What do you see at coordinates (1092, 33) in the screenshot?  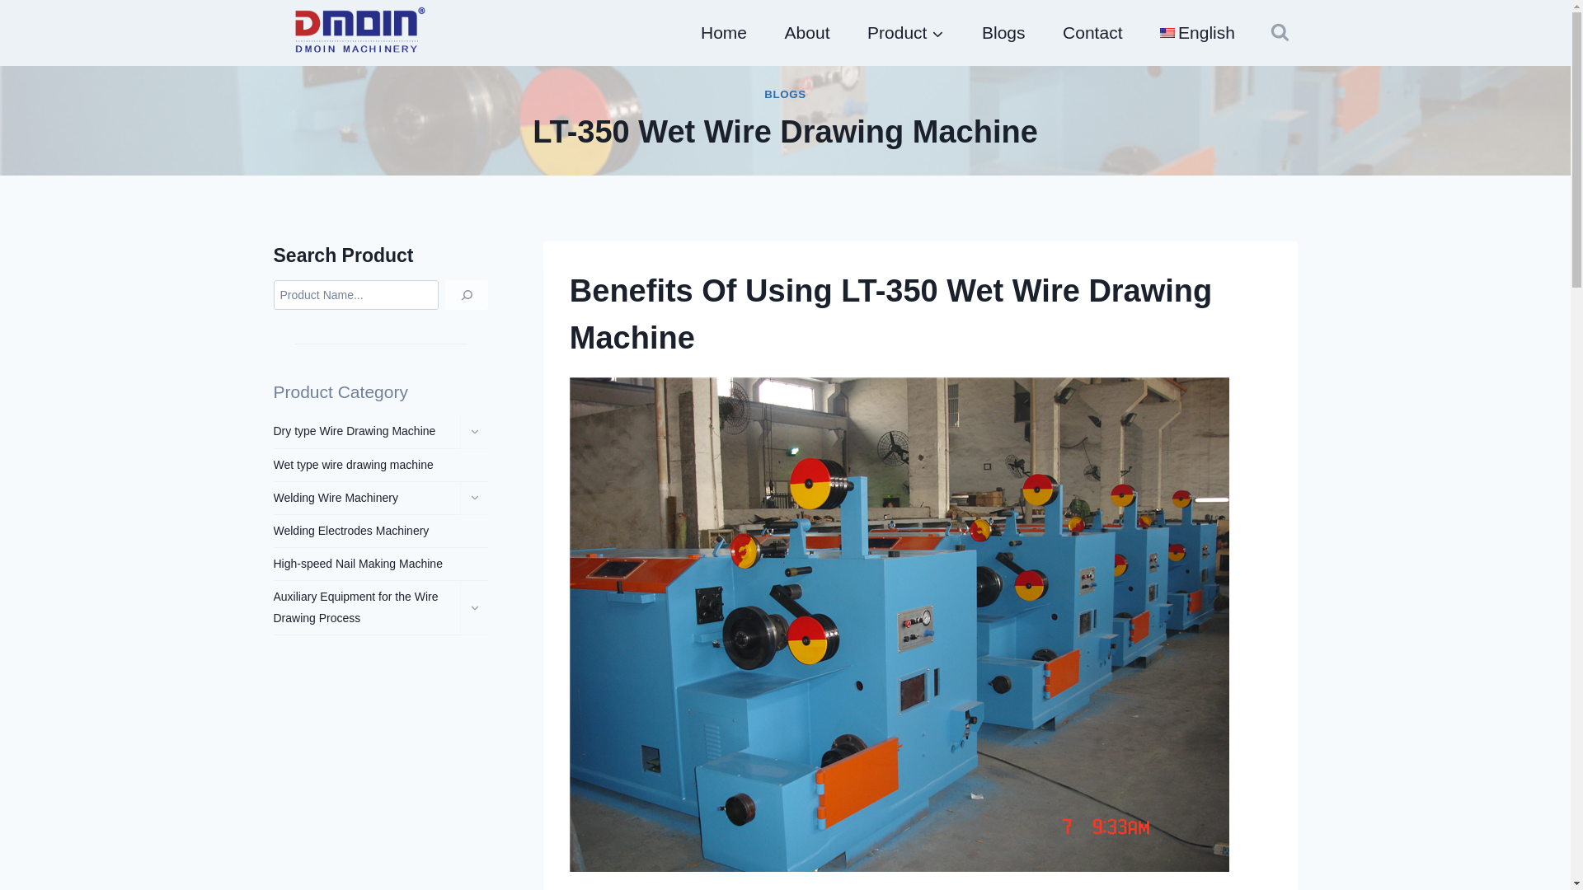 I see `Contact` at bounding box center [1092, 33].